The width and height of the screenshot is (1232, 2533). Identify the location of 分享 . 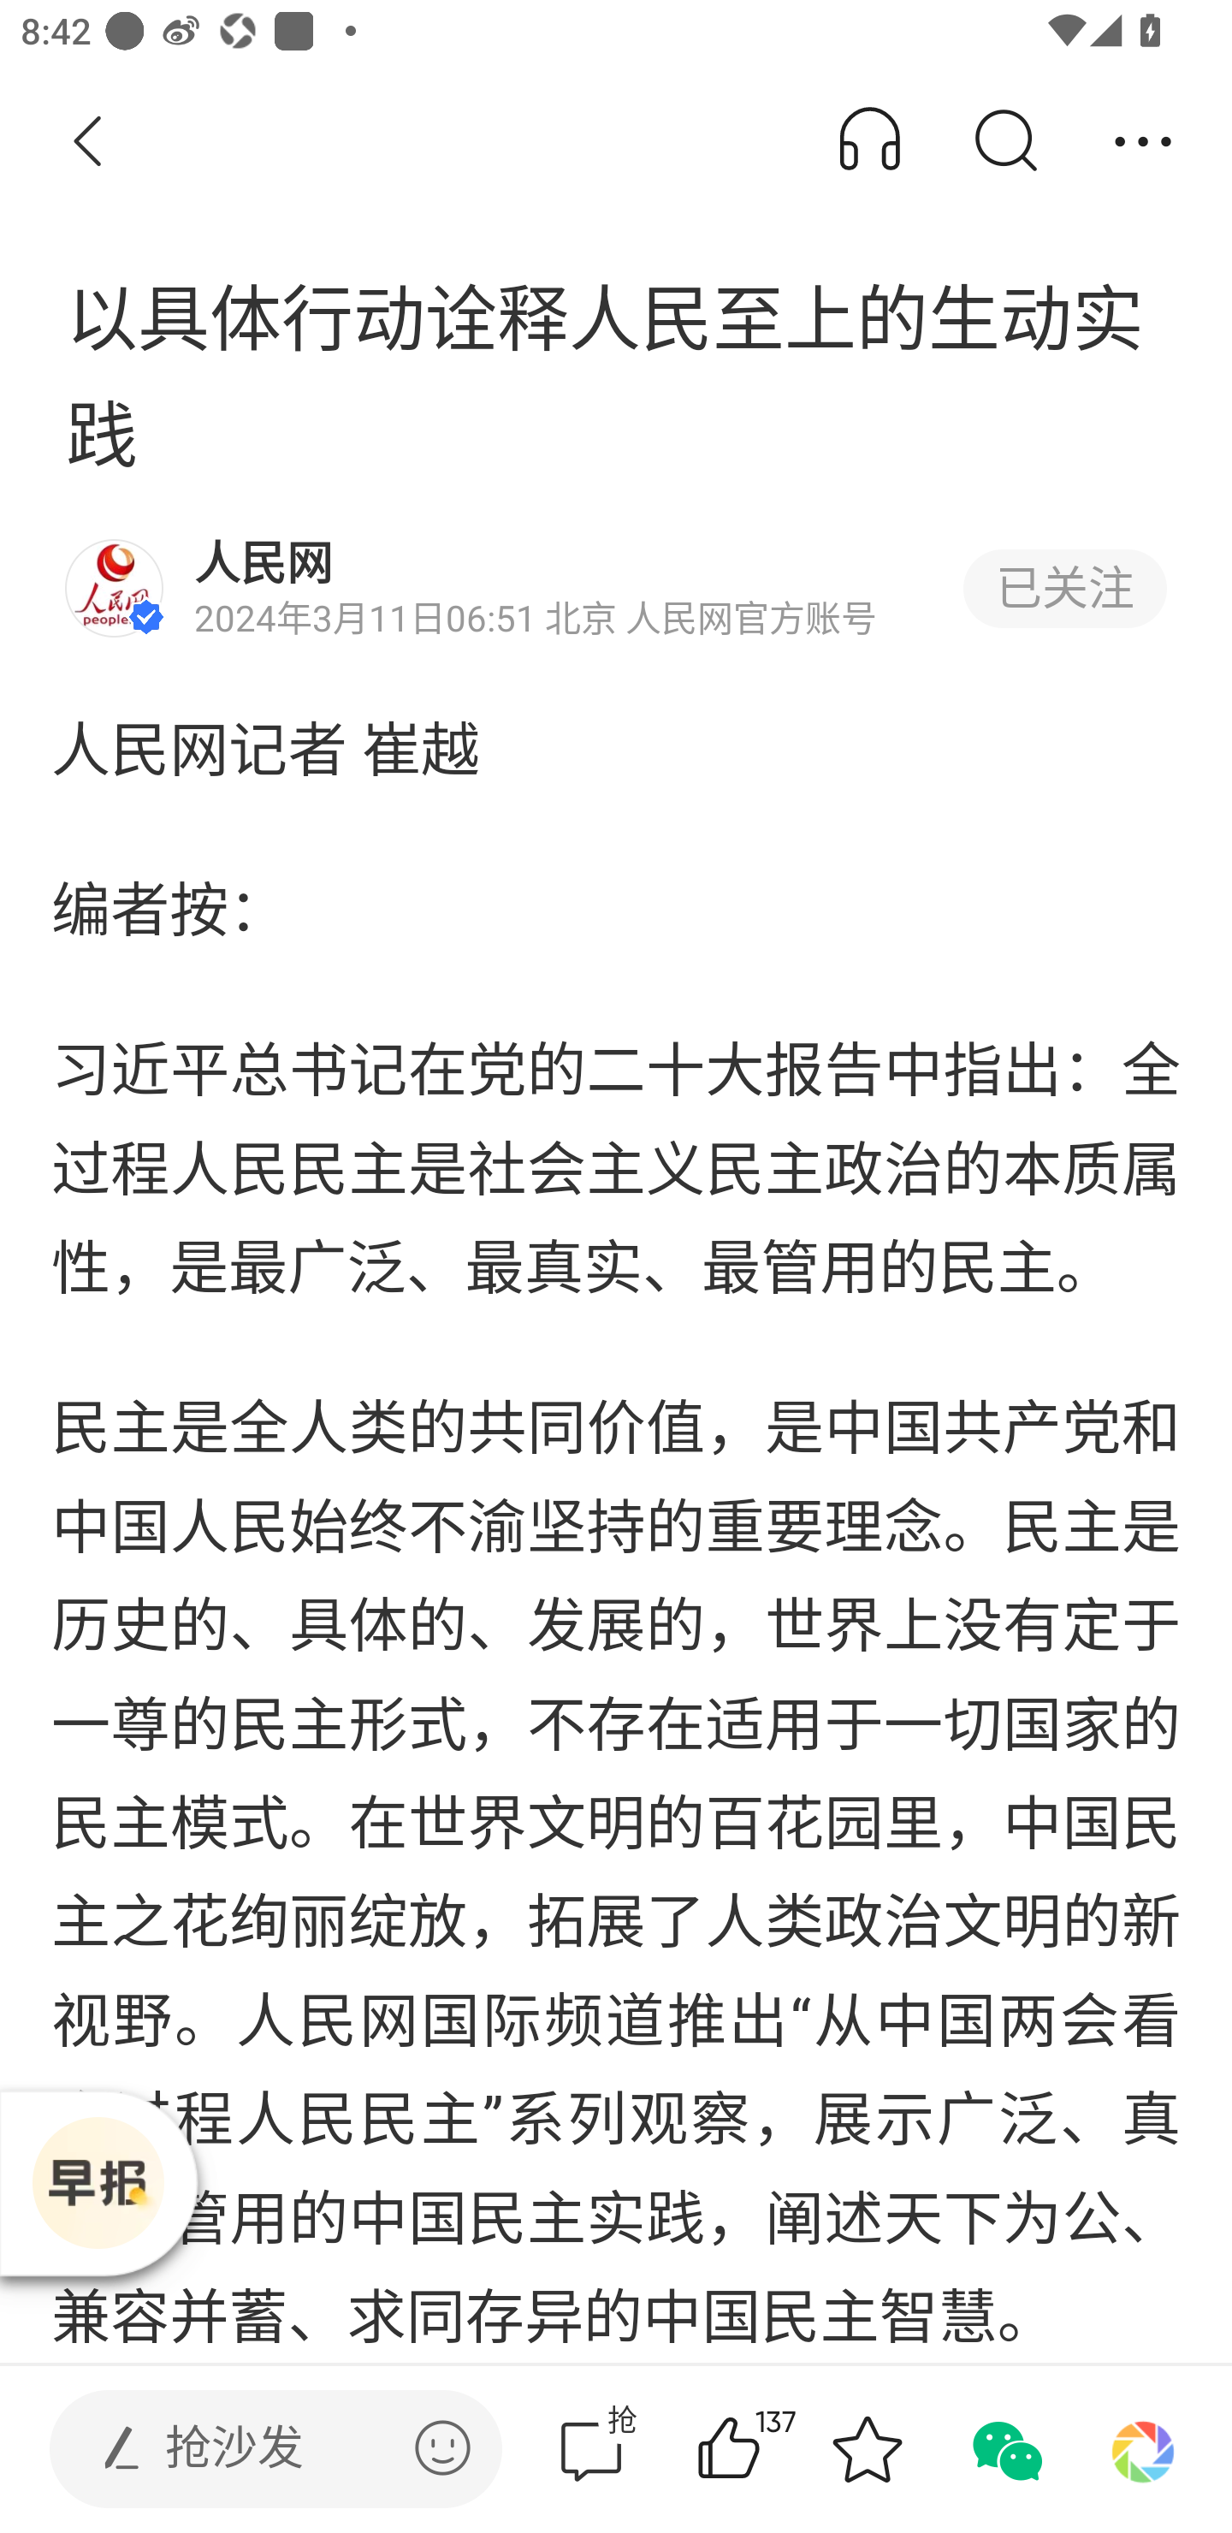
(1143, 142).